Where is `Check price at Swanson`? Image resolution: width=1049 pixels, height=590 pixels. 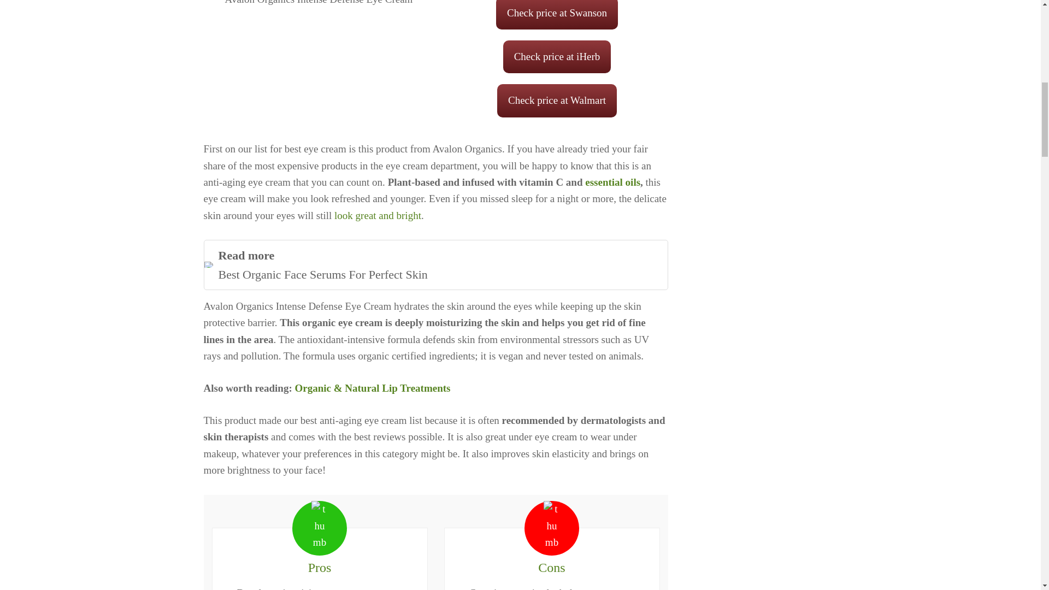 Check price at Swanson is located at coordinates (378, 215).